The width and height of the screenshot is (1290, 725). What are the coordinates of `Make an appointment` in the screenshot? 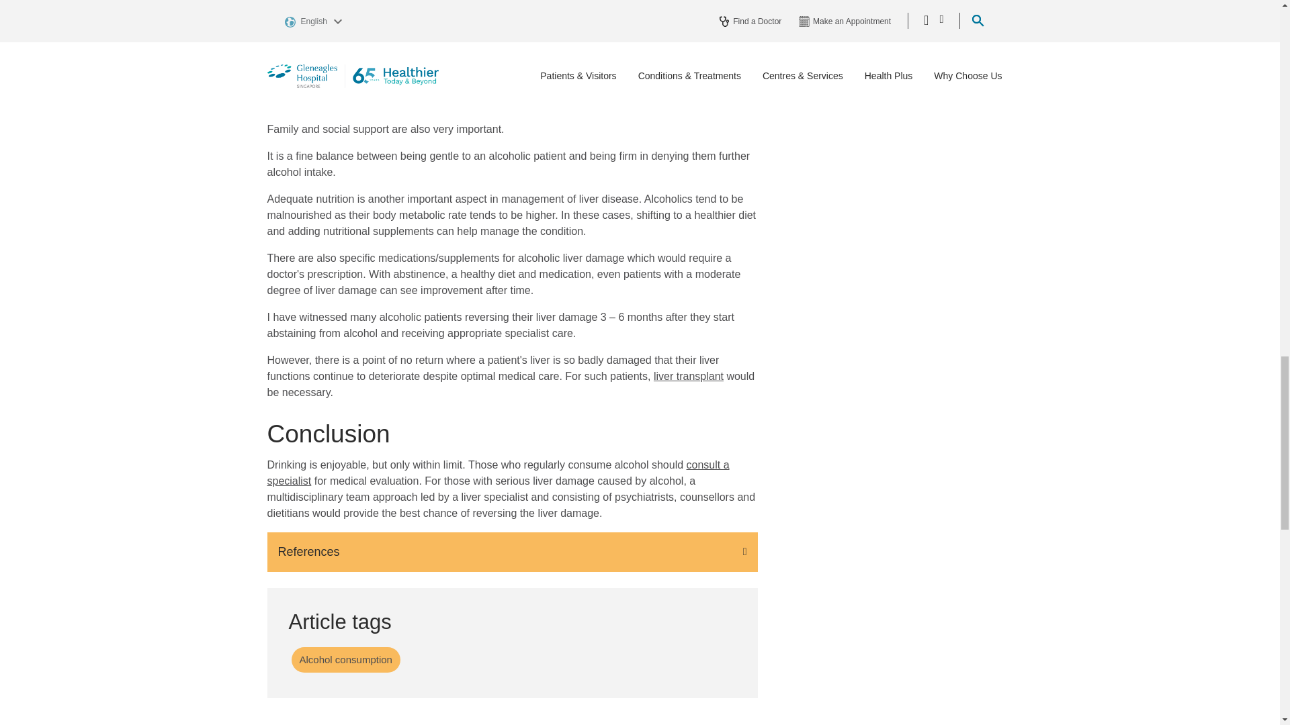 It's located at (499, 473).